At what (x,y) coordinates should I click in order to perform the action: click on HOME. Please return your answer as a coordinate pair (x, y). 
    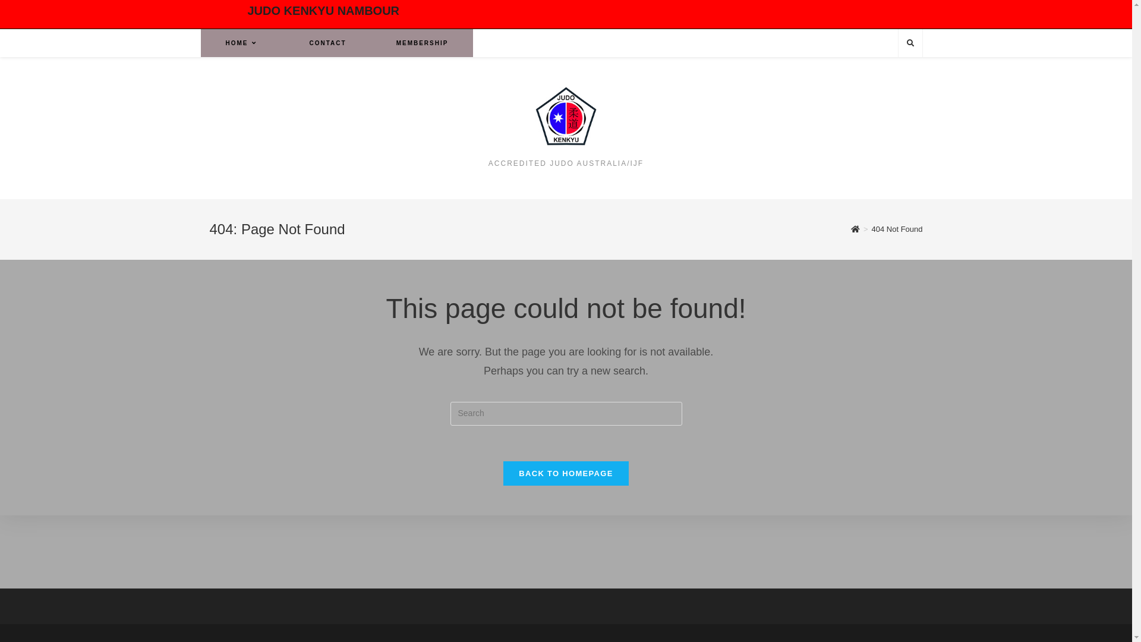
    Looking at the image, I should click on (242, 43).